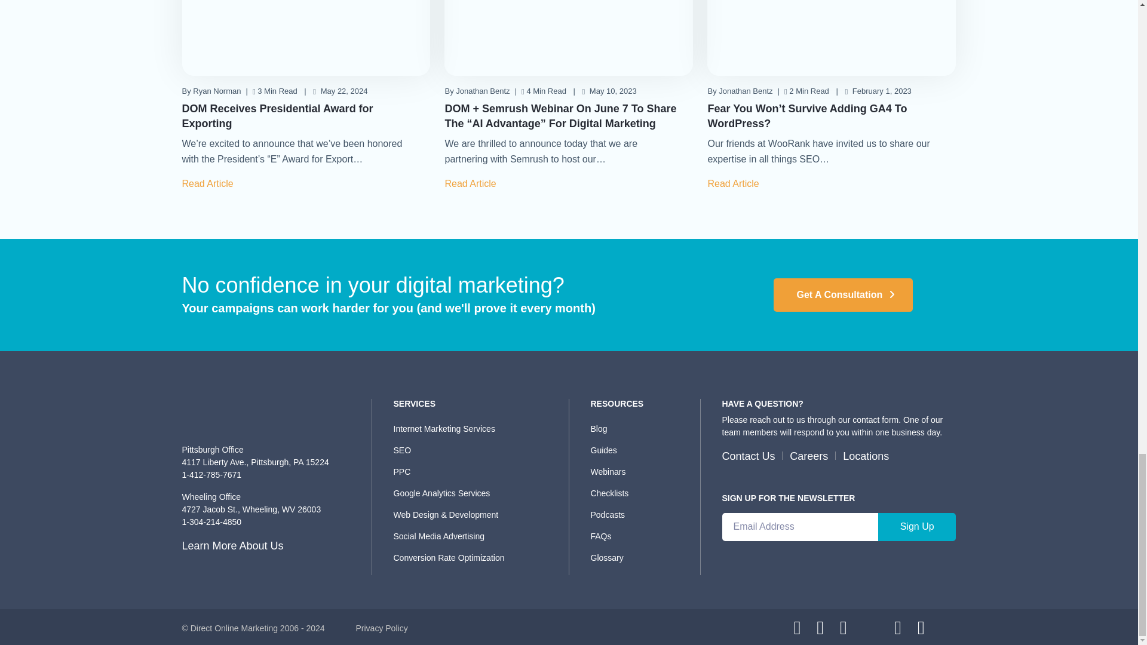  I want to click on Sign Up, so click(918, 527).